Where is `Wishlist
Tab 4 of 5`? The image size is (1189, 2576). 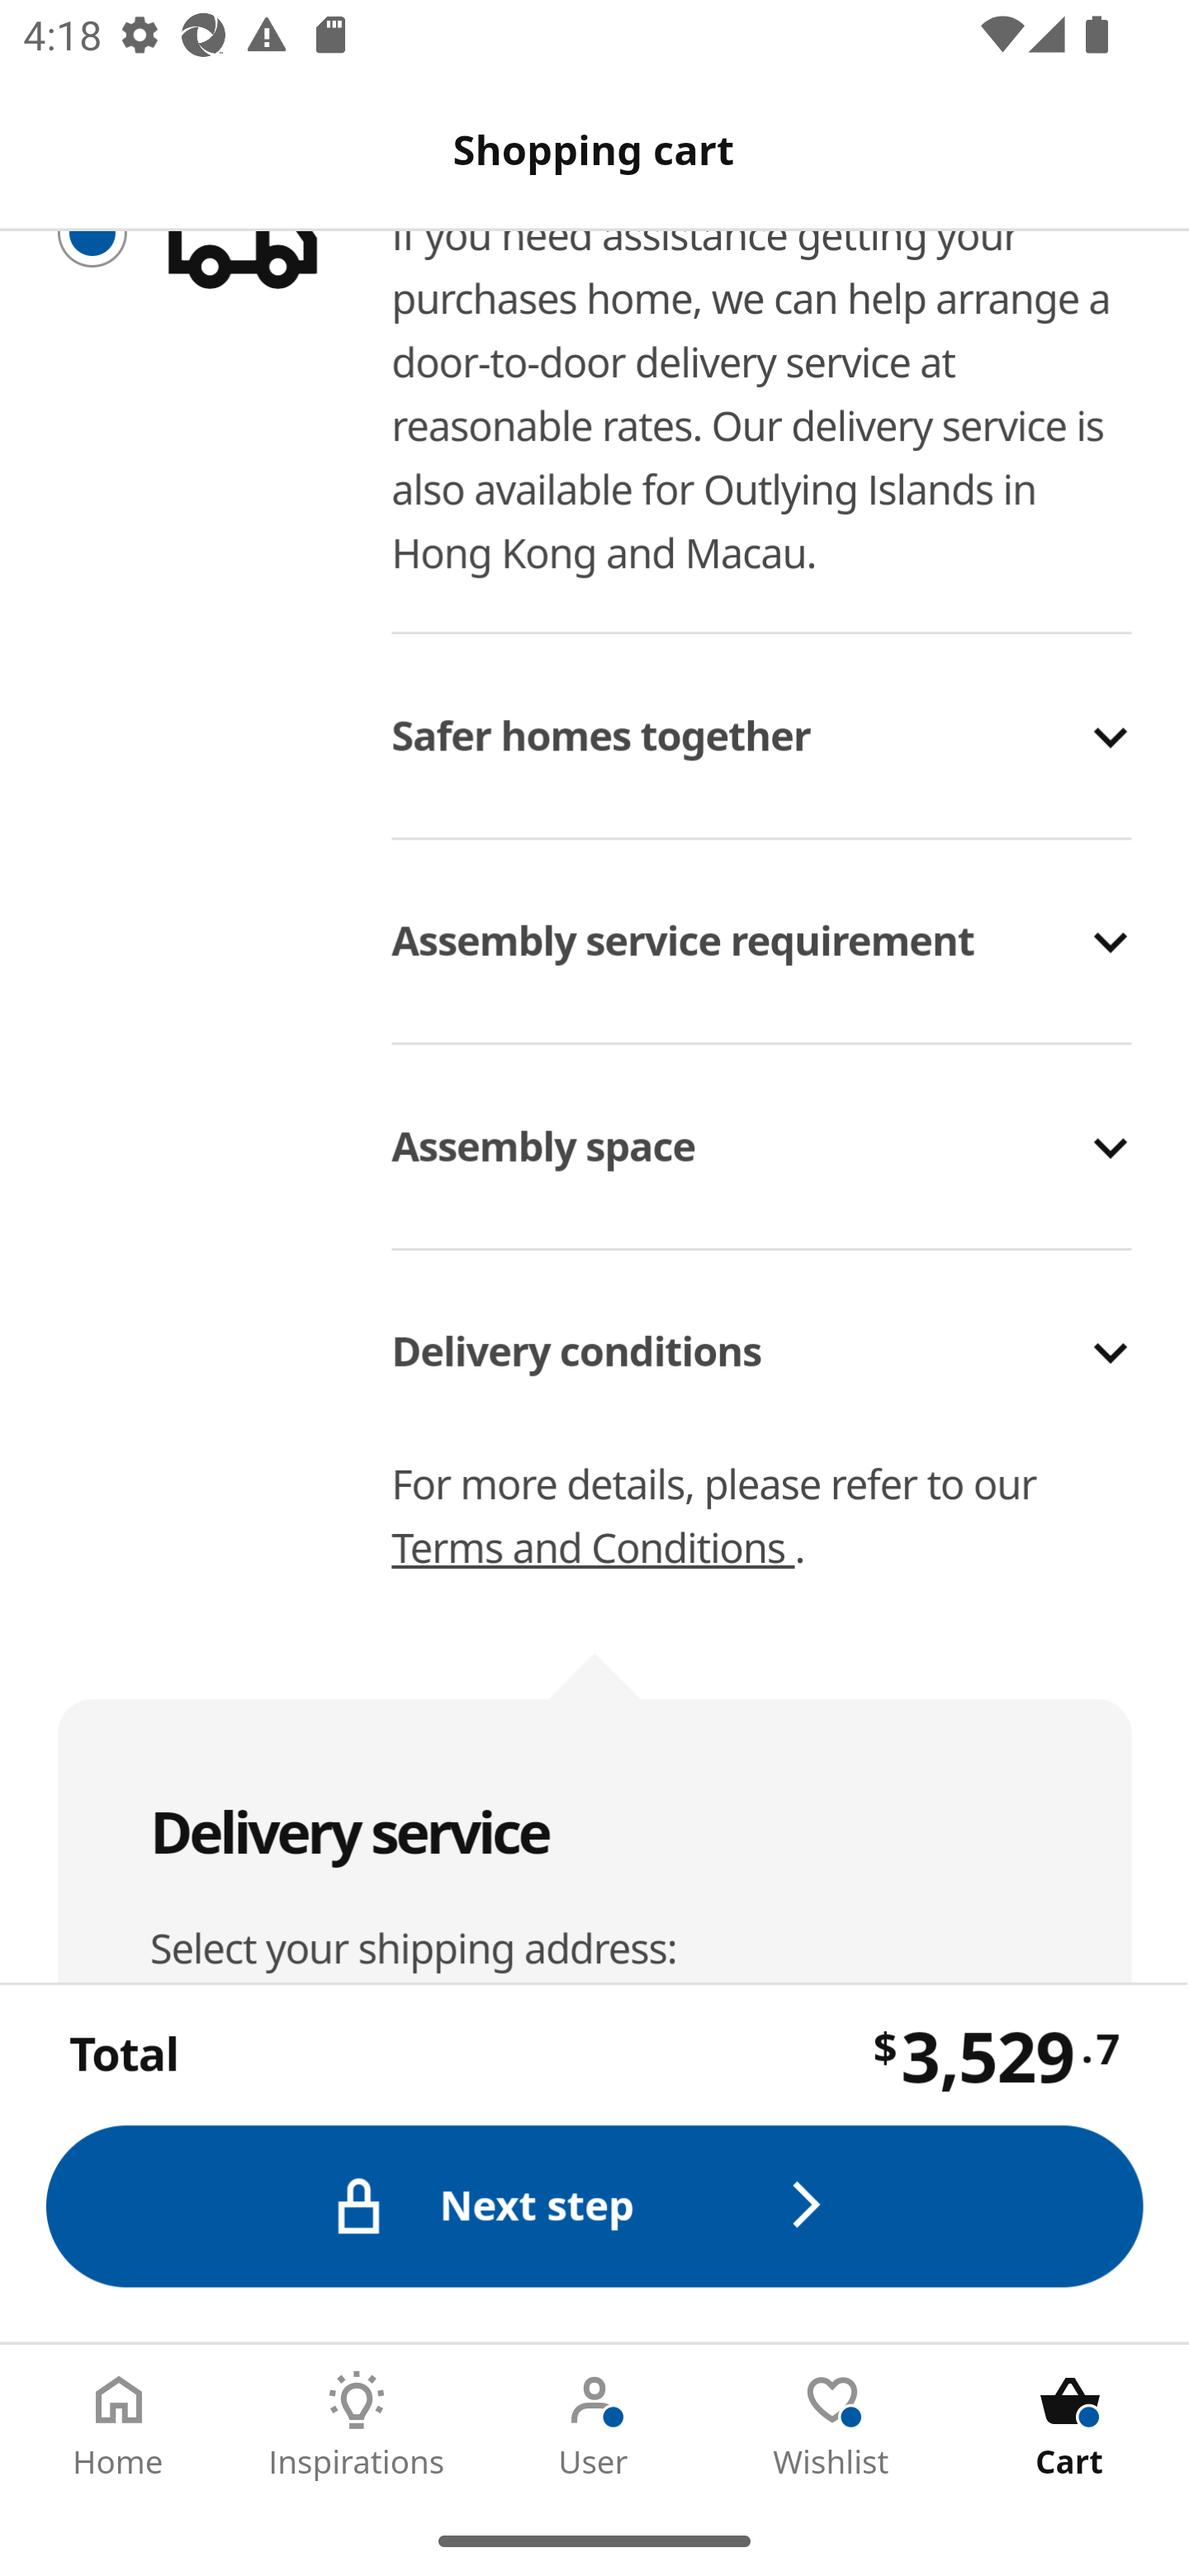 Wishlist
Tab 4 of 5 is located at coordinates (832, 2425).